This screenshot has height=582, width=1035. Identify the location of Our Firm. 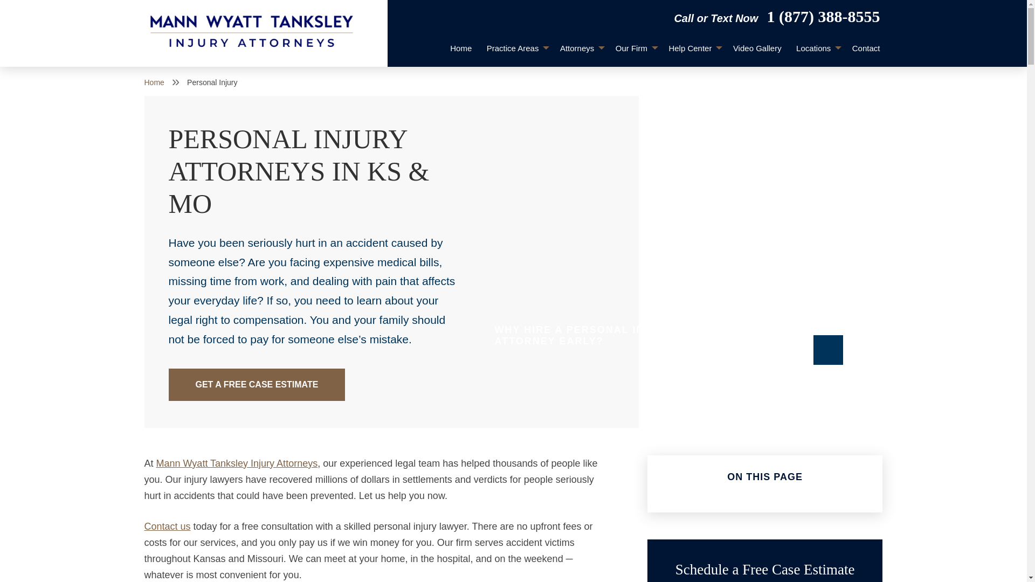
(635, 48).